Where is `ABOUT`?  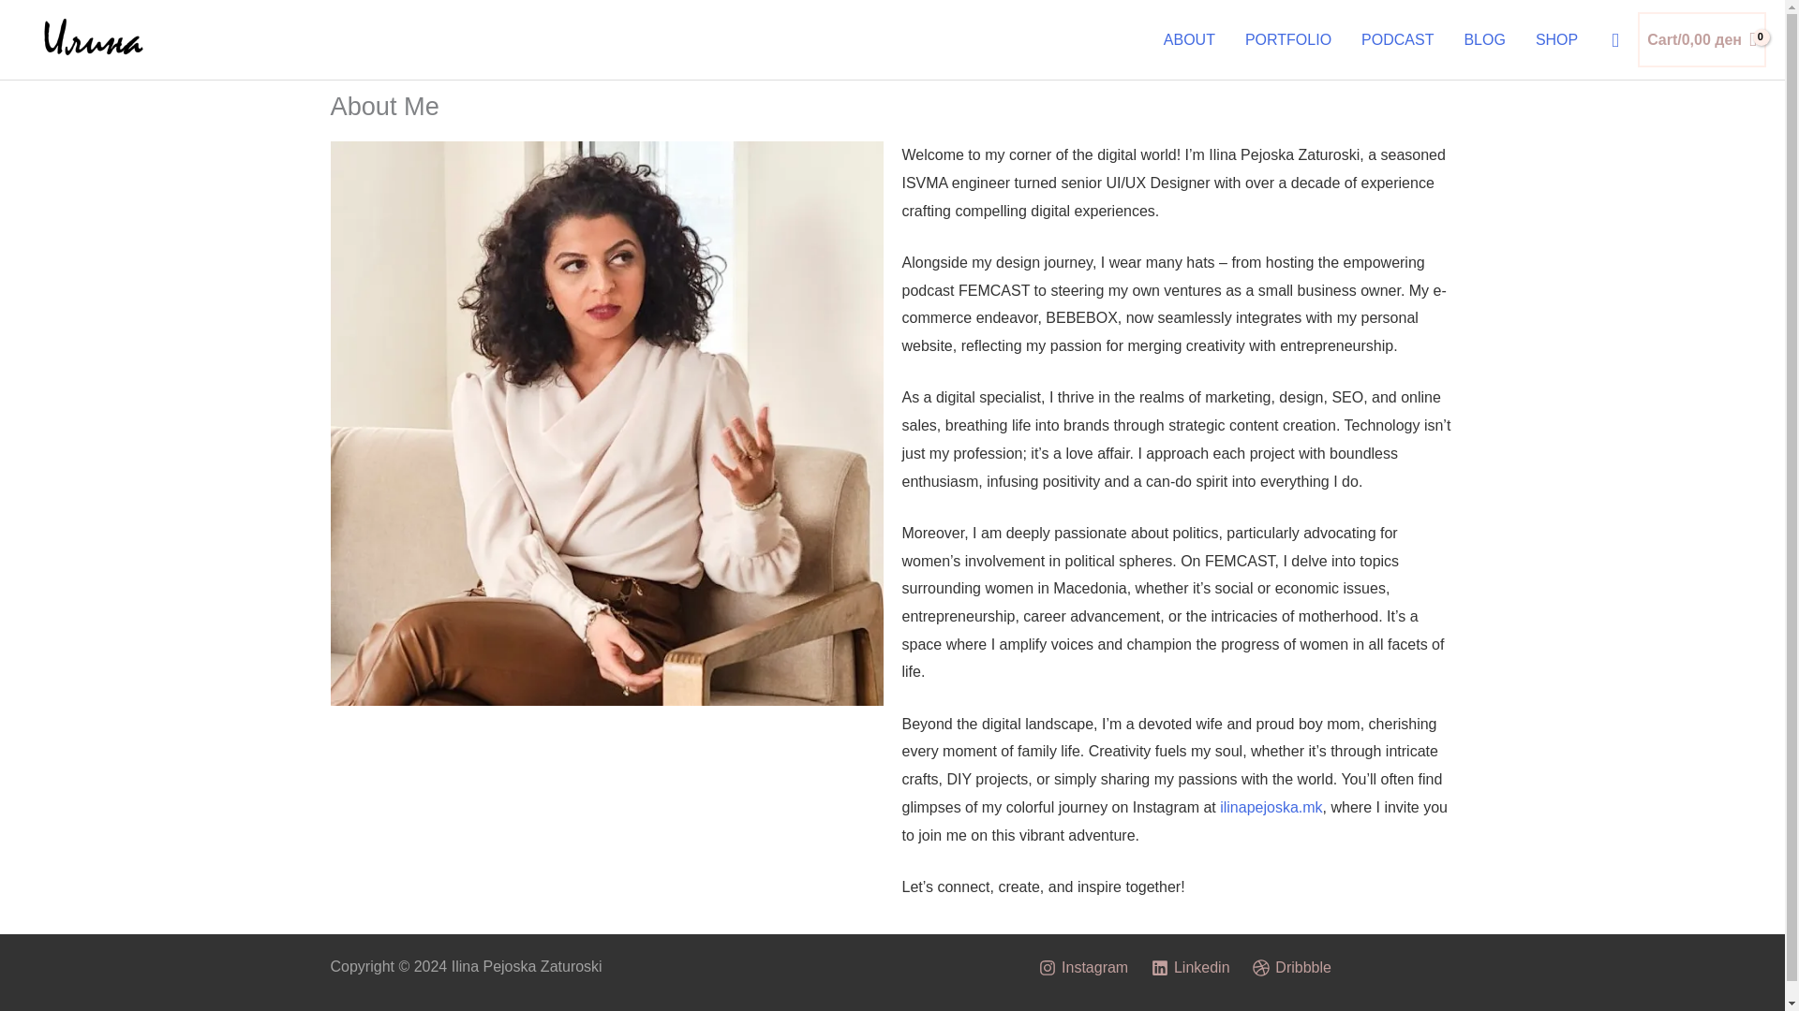
ABOUT is located at coordinates (1190, 39).